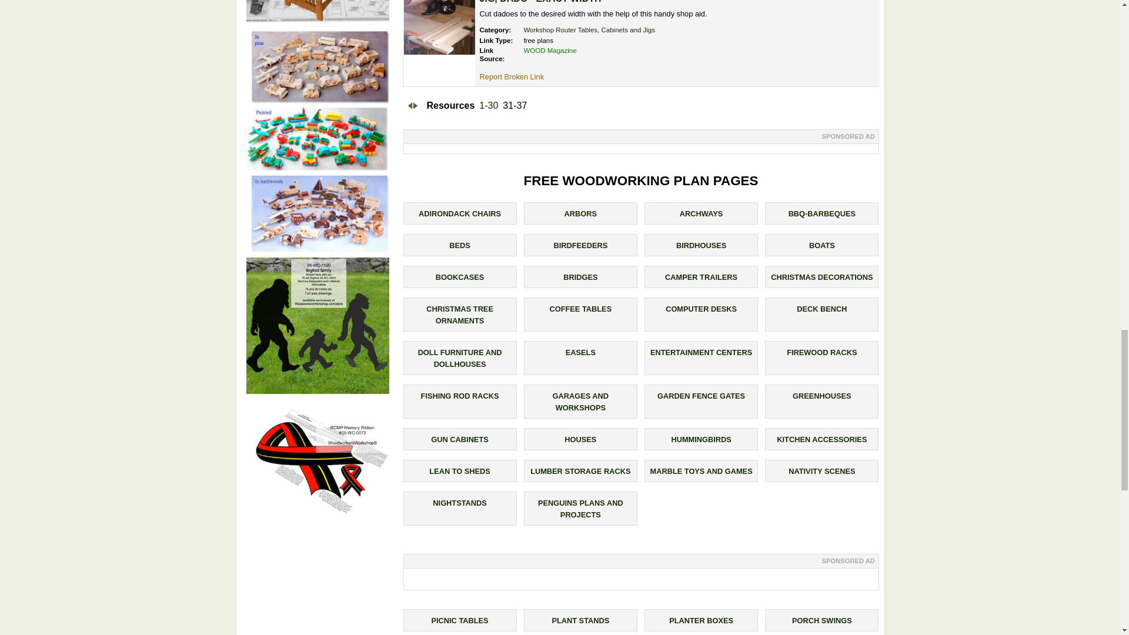  I want to click on 1-30, so click(488, 106).